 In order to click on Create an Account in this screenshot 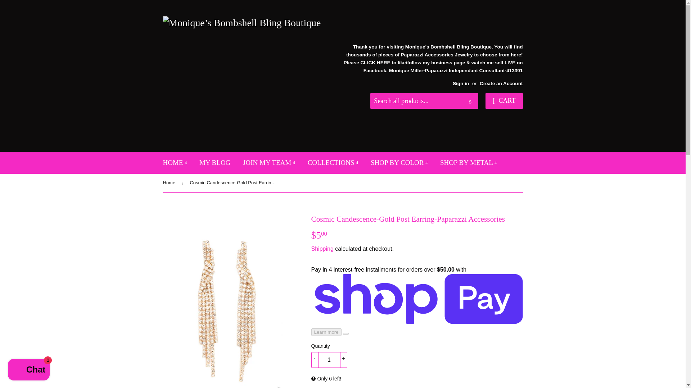, I will do `click(501, 83)`.